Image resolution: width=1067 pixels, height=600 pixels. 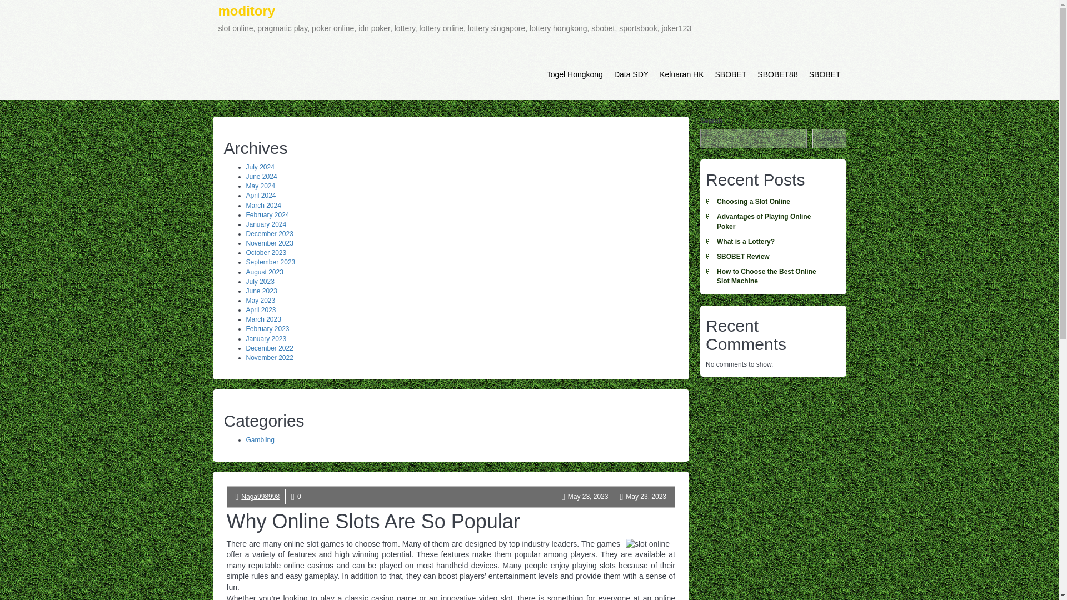 What do you see at coordinates (772, 221) in the screenshot?
I see `Advantages of Playing Online Poker` at bounding box center [772, 221].